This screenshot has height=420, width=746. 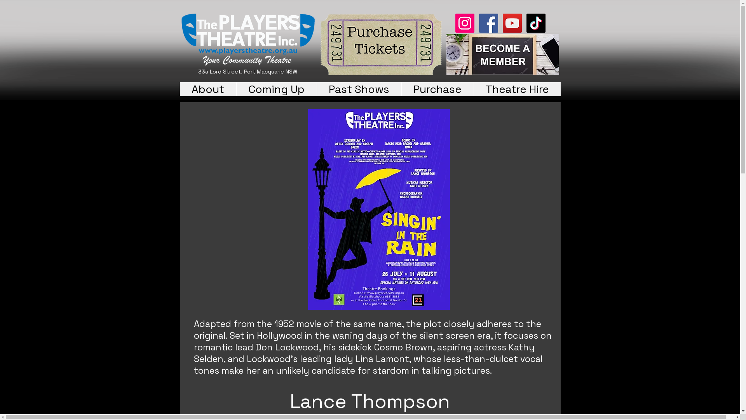 I want to click on Theatre Hire, so click(x=517, y=89).